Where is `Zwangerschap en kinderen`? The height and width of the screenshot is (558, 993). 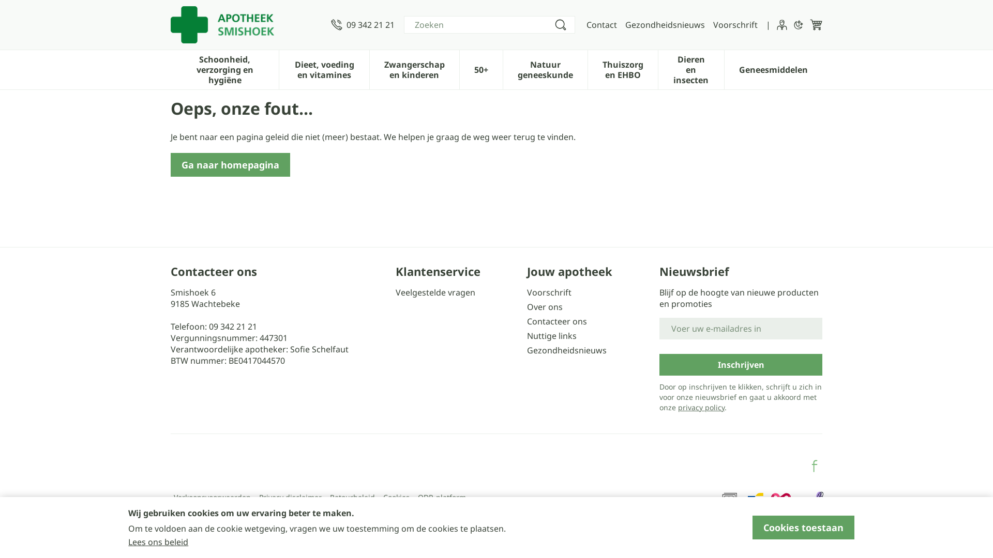 Zwangerschap en kinderen is located at coordinates (415, 69).